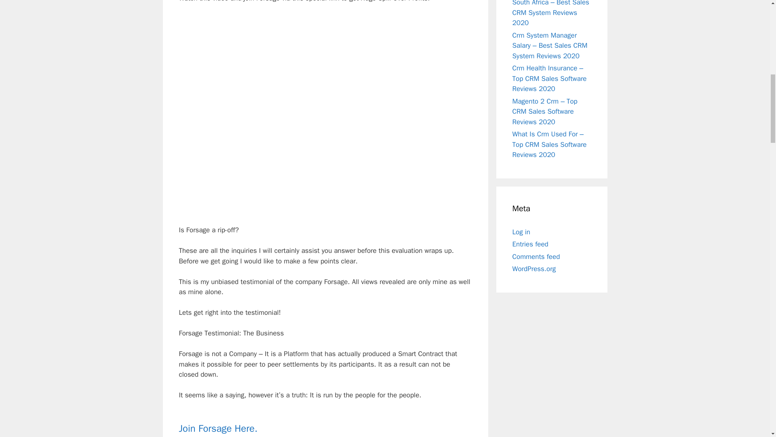 The image size is (776, 437). I want to click on Entries feed, so click(530, 244).